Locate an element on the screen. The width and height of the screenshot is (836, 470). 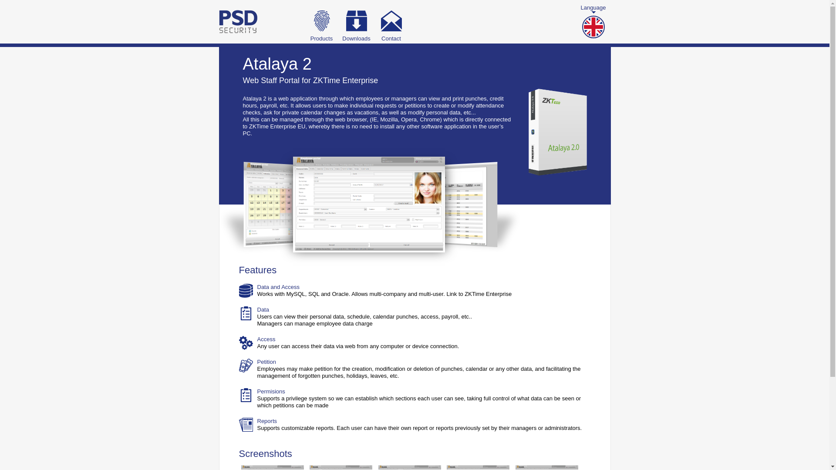
Punch management is located at coordinates (547, 467).